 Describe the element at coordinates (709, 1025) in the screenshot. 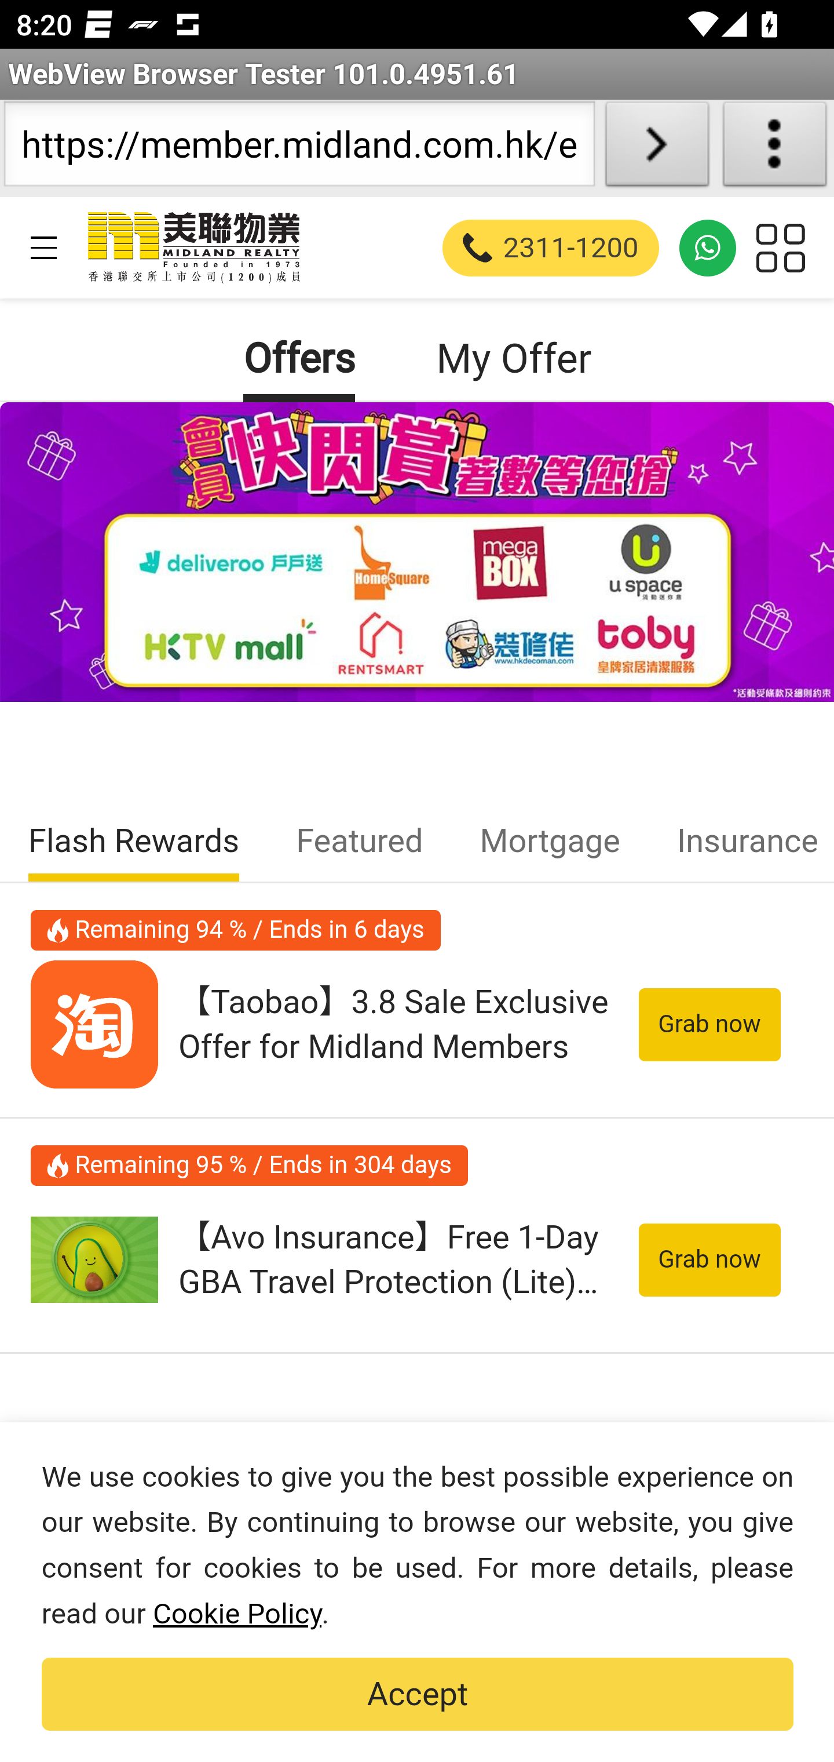

I see `Grab now` at that location.